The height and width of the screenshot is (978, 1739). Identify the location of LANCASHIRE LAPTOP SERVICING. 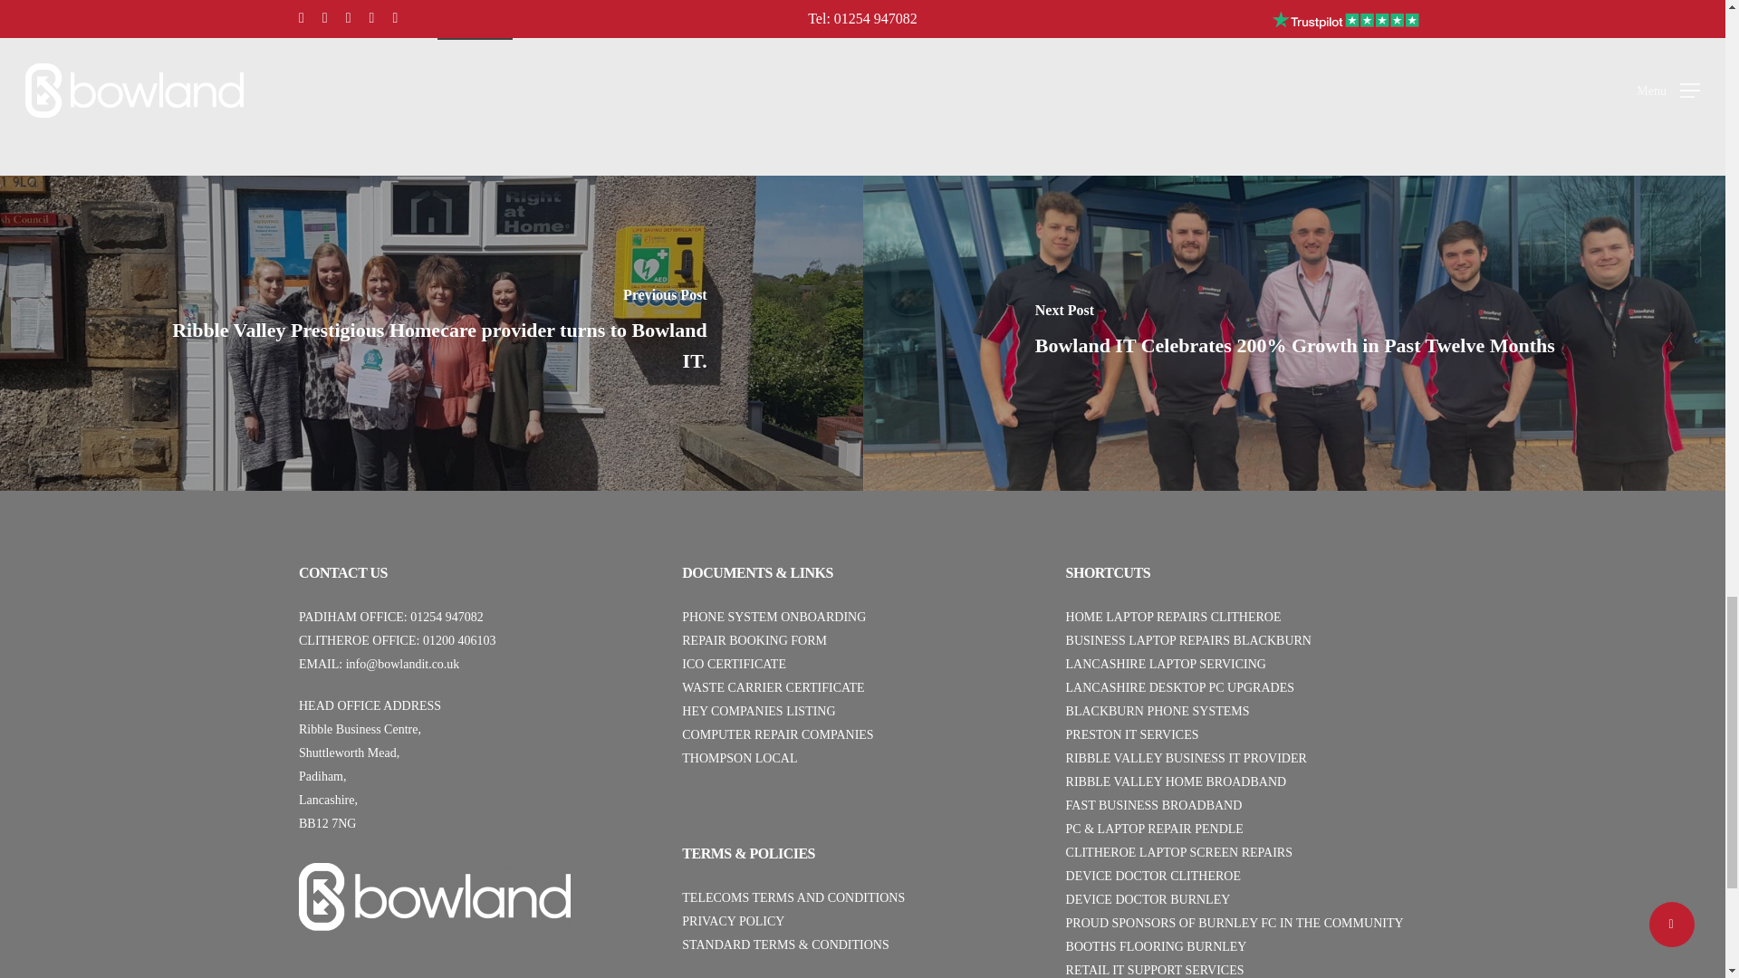
(1165, 663).